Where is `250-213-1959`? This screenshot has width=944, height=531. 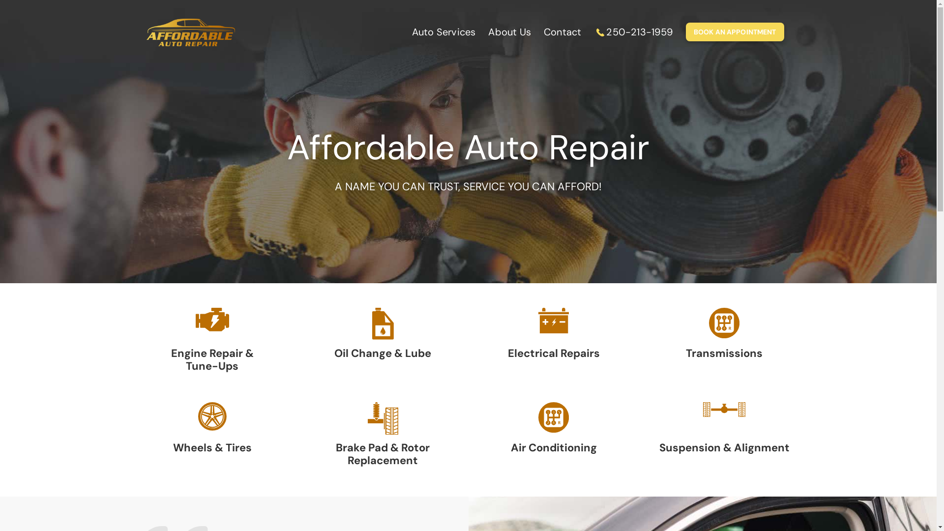 250-213-1959 is located at coordinates (633, 33).